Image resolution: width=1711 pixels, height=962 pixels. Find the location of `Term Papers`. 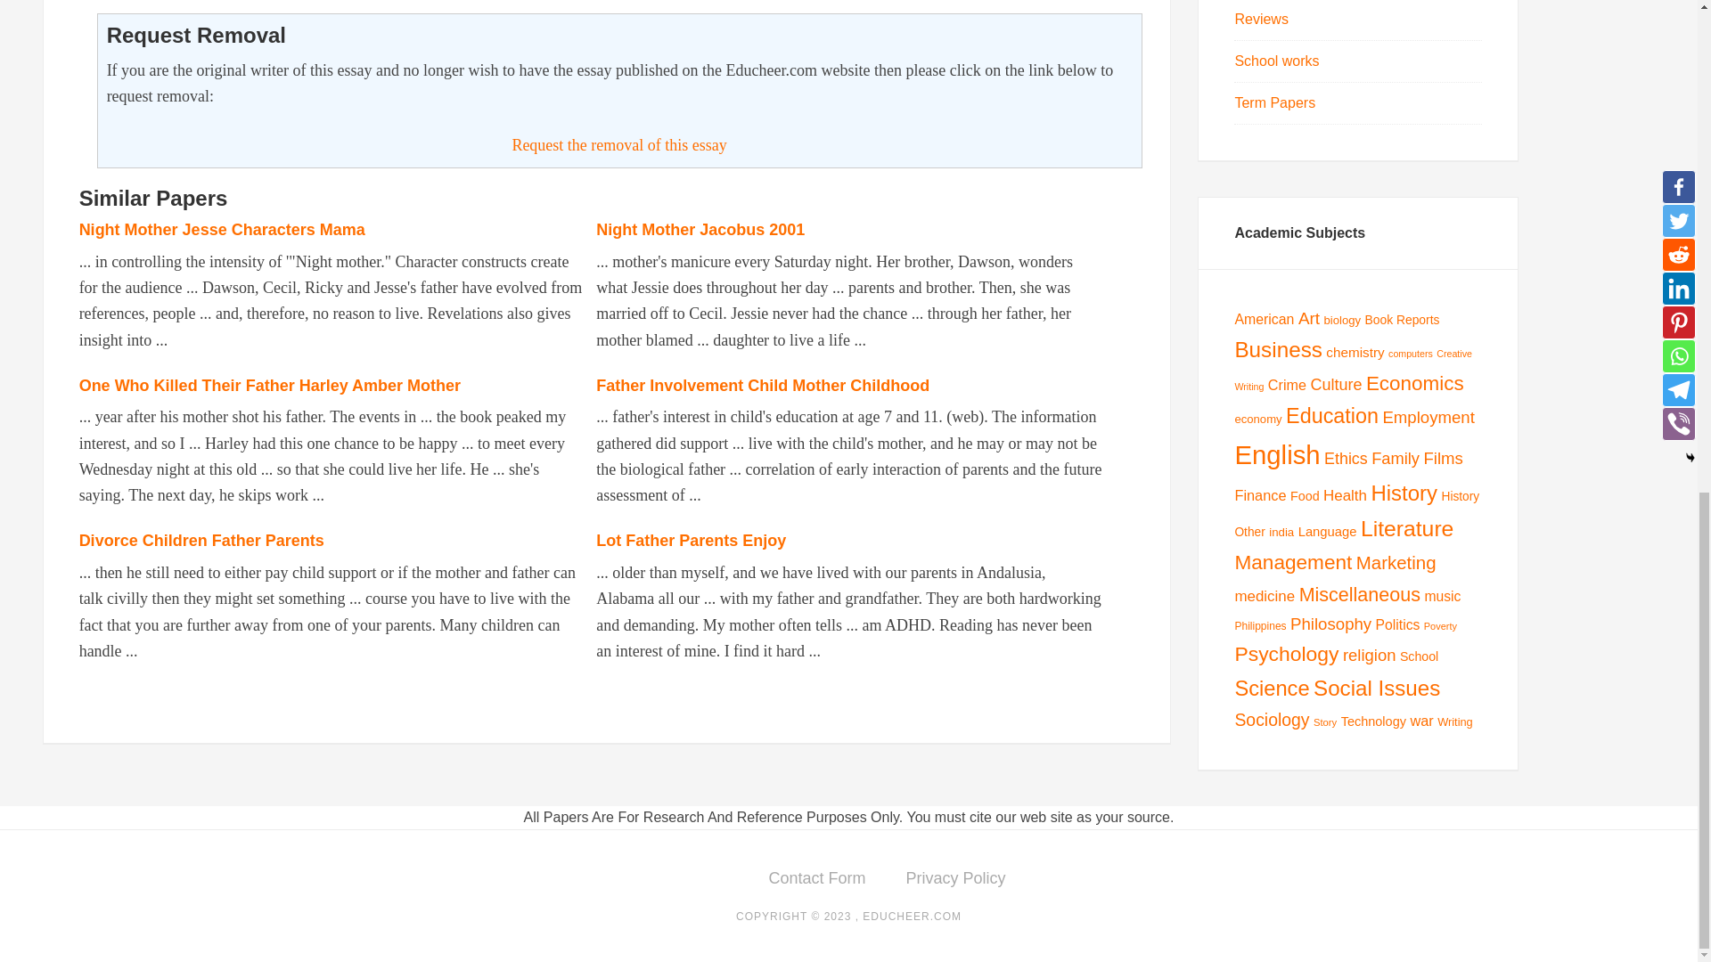

Term Papers is located at coordinates (1274, 102).